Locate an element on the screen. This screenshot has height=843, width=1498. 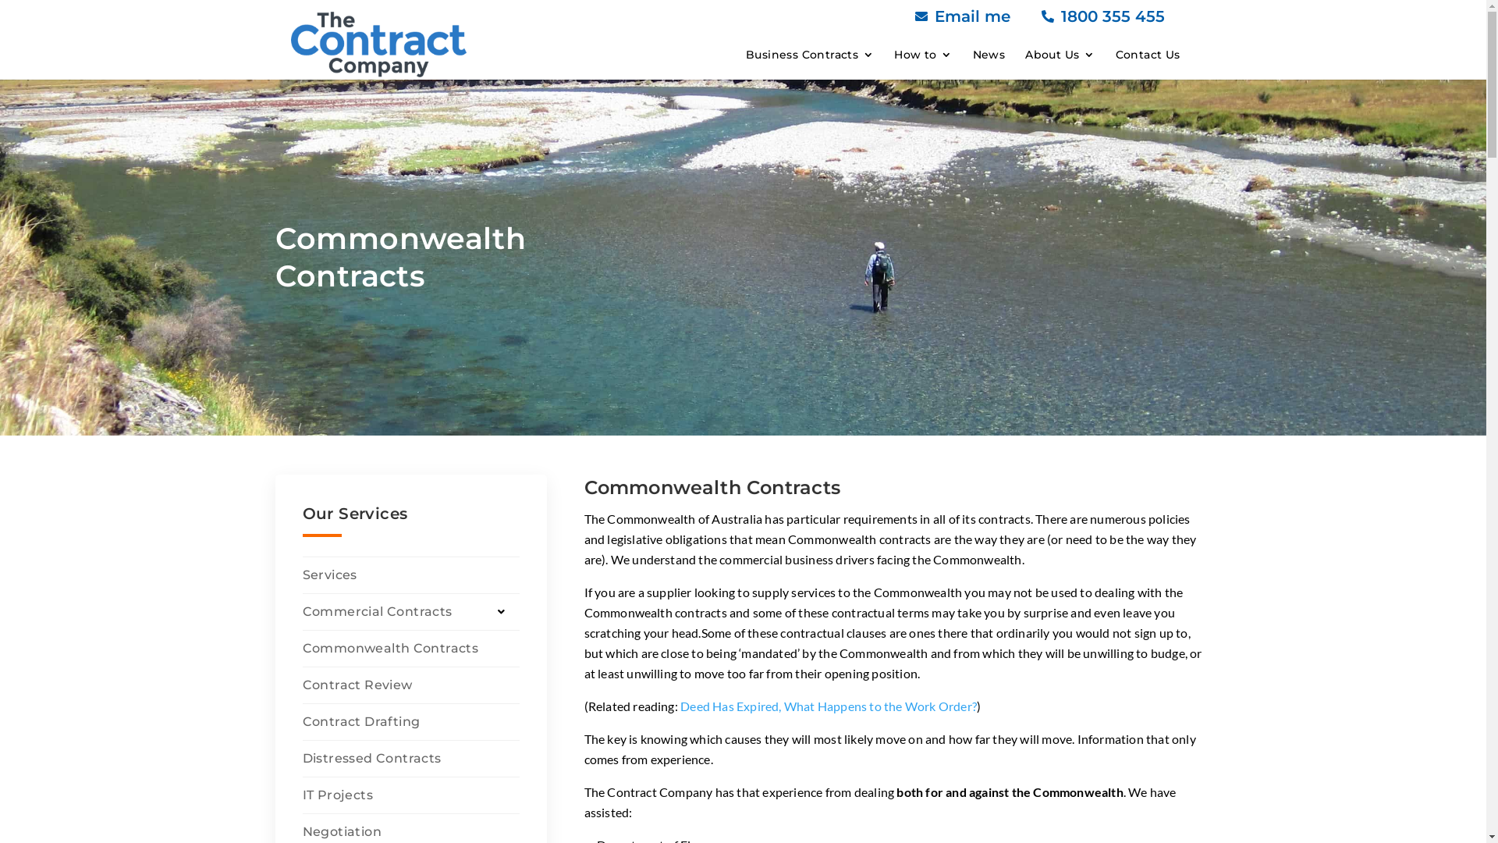
Contact Us is located at coordinates (1148, 55).